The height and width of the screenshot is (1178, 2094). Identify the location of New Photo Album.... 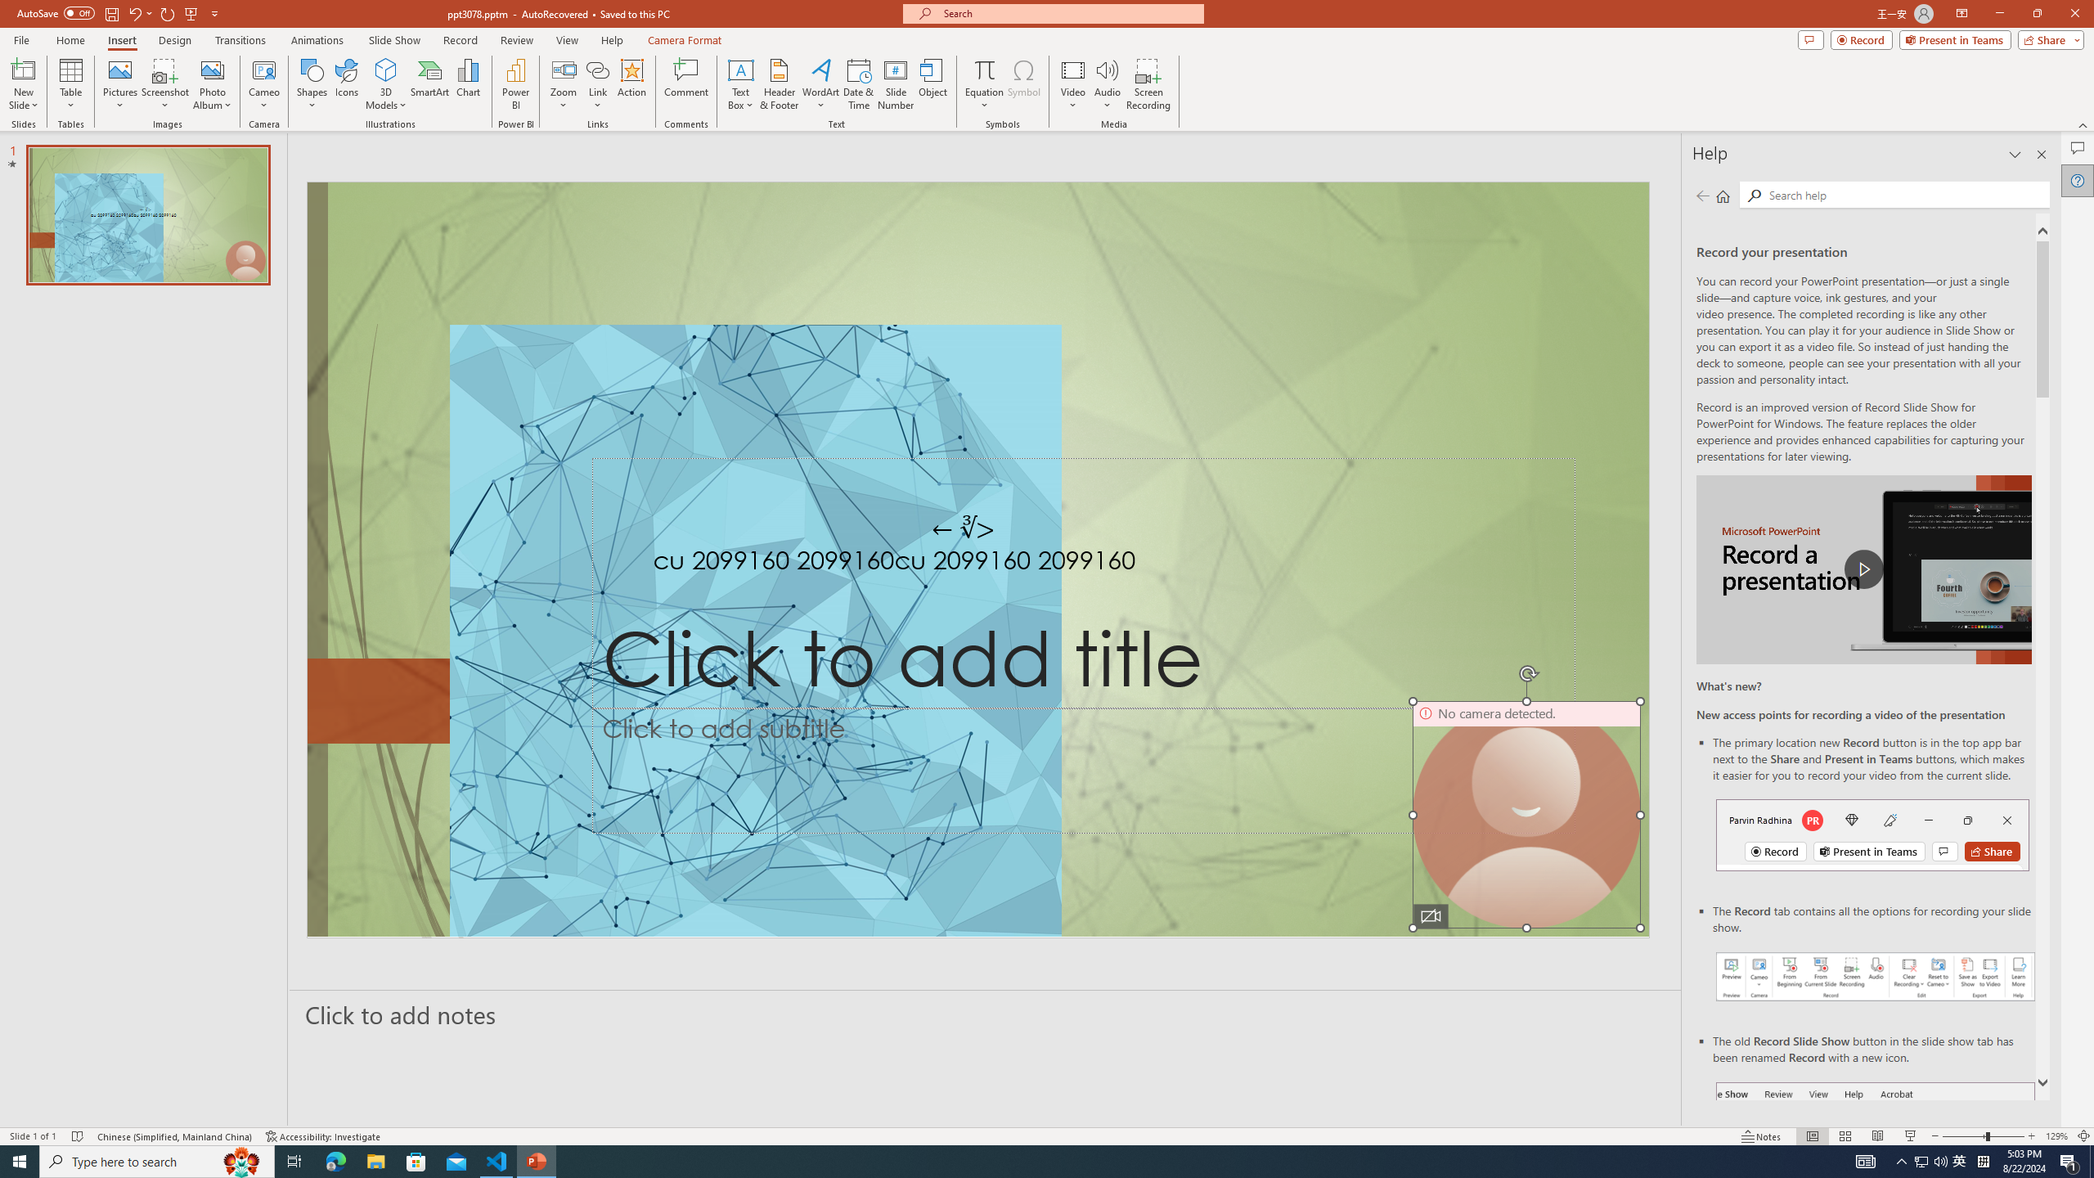
(212, 70).